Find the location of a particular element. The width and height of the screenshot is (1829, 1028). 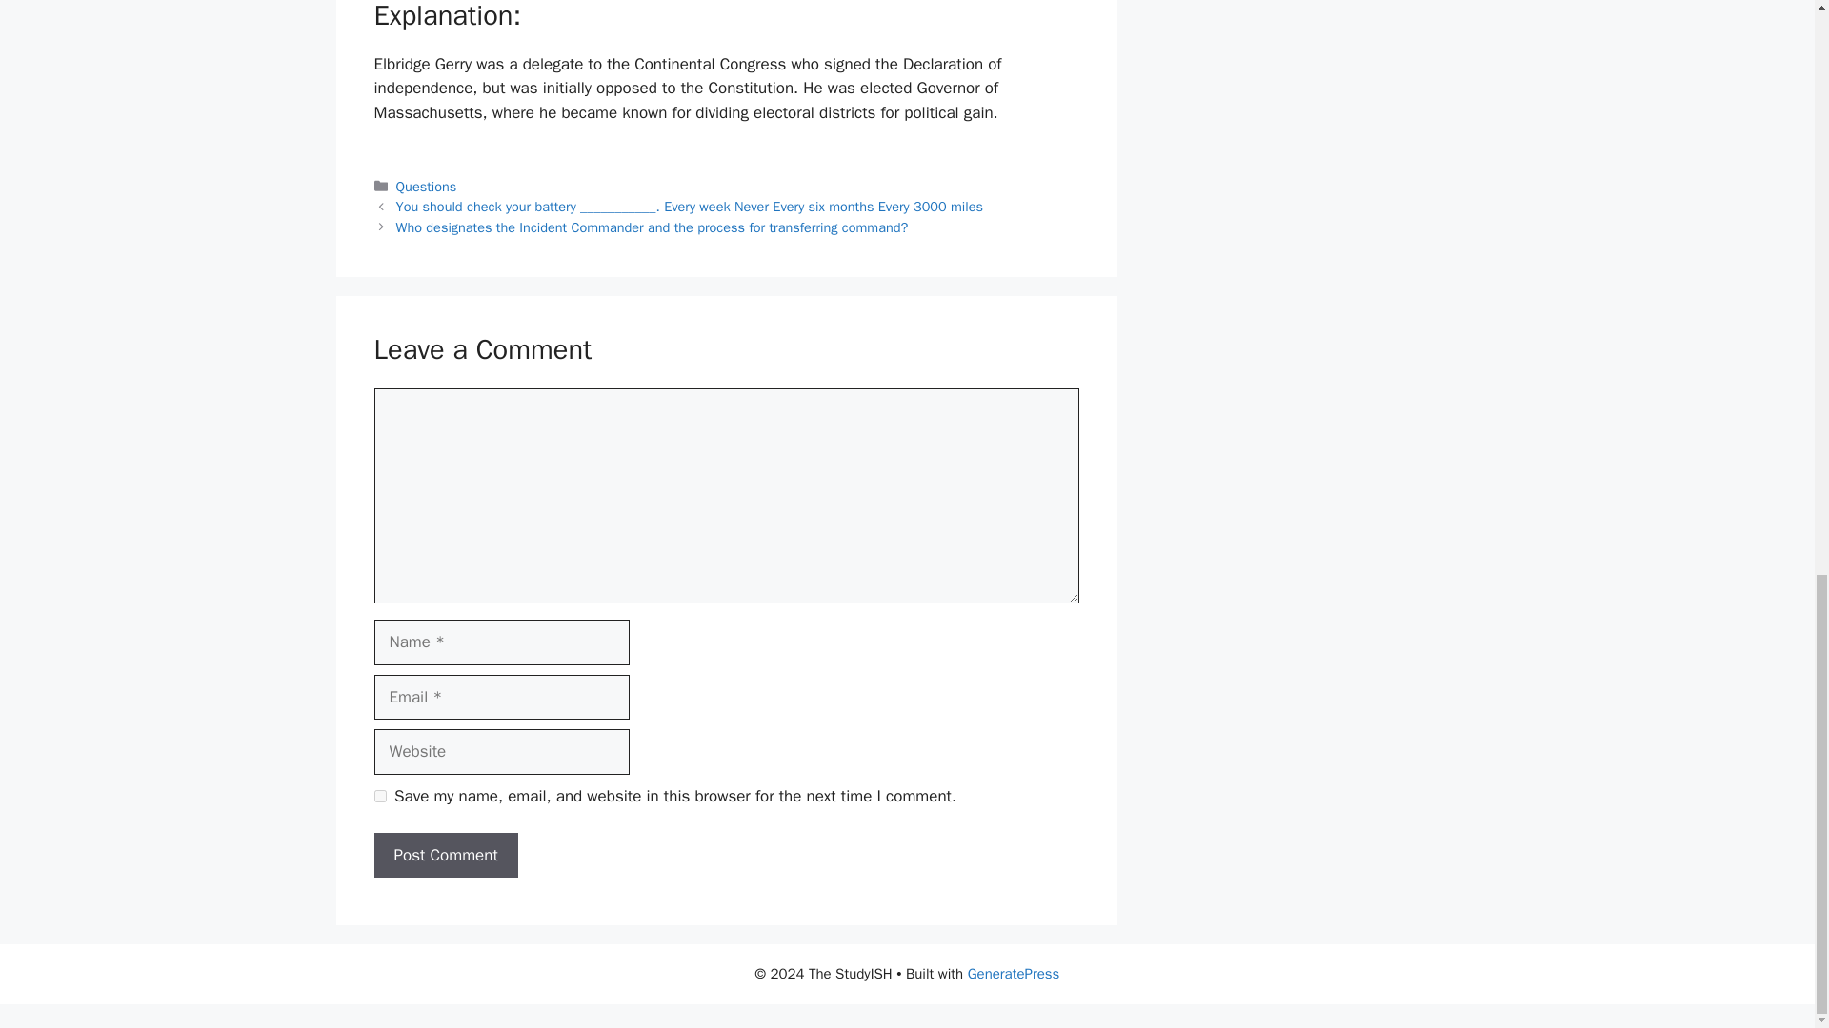

Questions is located at coordinates (427, 187).